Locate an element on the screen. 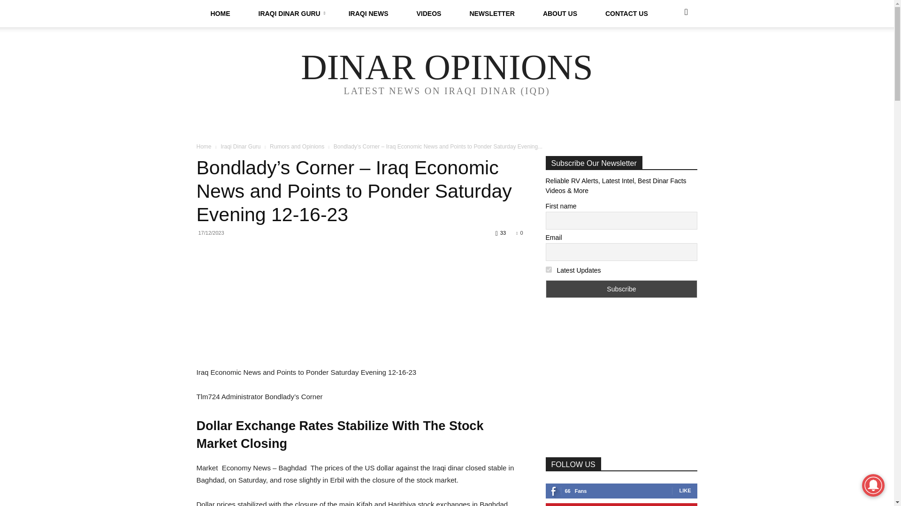 This screenshot has height=506, width=901. ABOUT US is located at coordinates (560, 14).